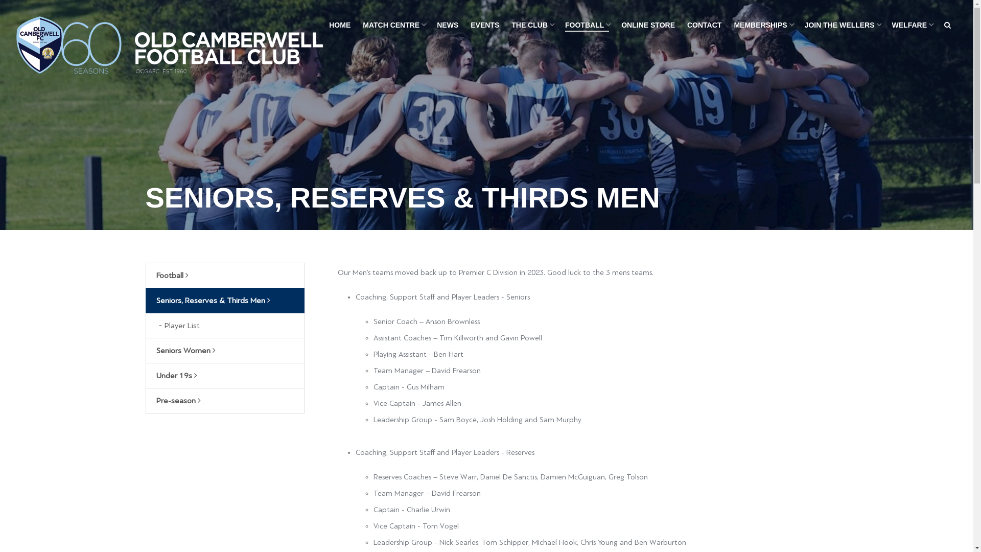 This screenshot has height=552, width=981. Describe the element at coordinates (340, 26) in the screenshot. I see `HOME` at that location.